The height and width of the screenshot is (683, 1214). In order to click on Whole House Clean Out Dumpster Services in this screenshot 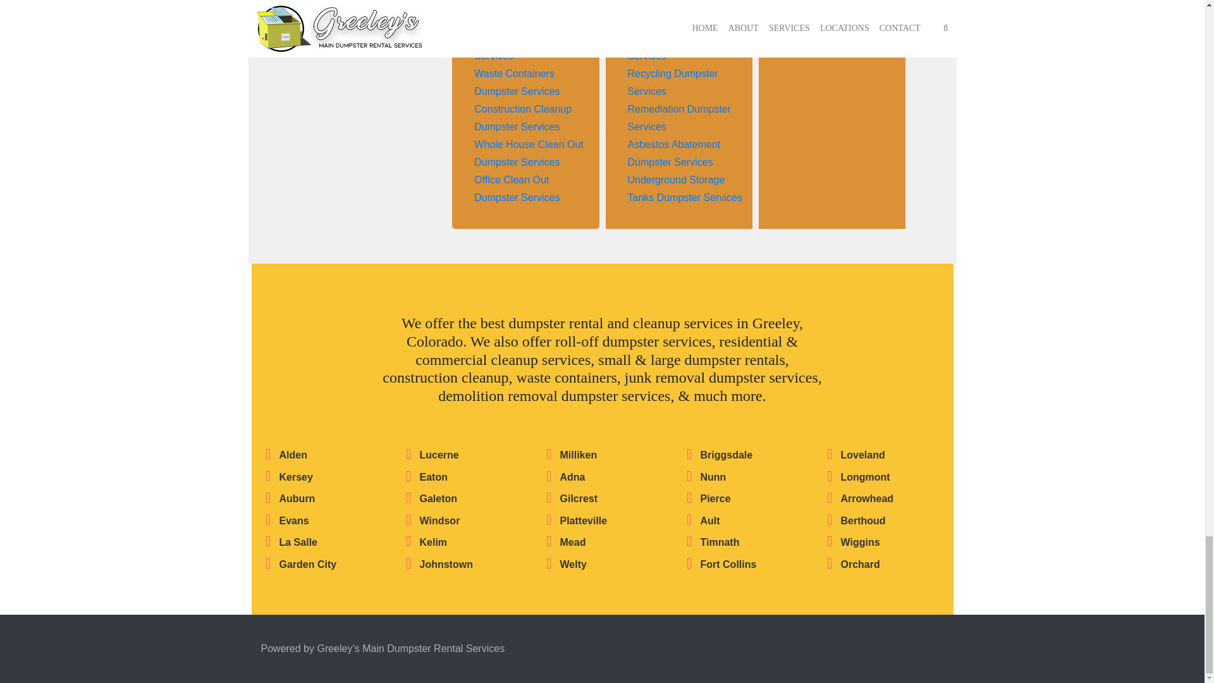, I will do `click(529, 153)`.